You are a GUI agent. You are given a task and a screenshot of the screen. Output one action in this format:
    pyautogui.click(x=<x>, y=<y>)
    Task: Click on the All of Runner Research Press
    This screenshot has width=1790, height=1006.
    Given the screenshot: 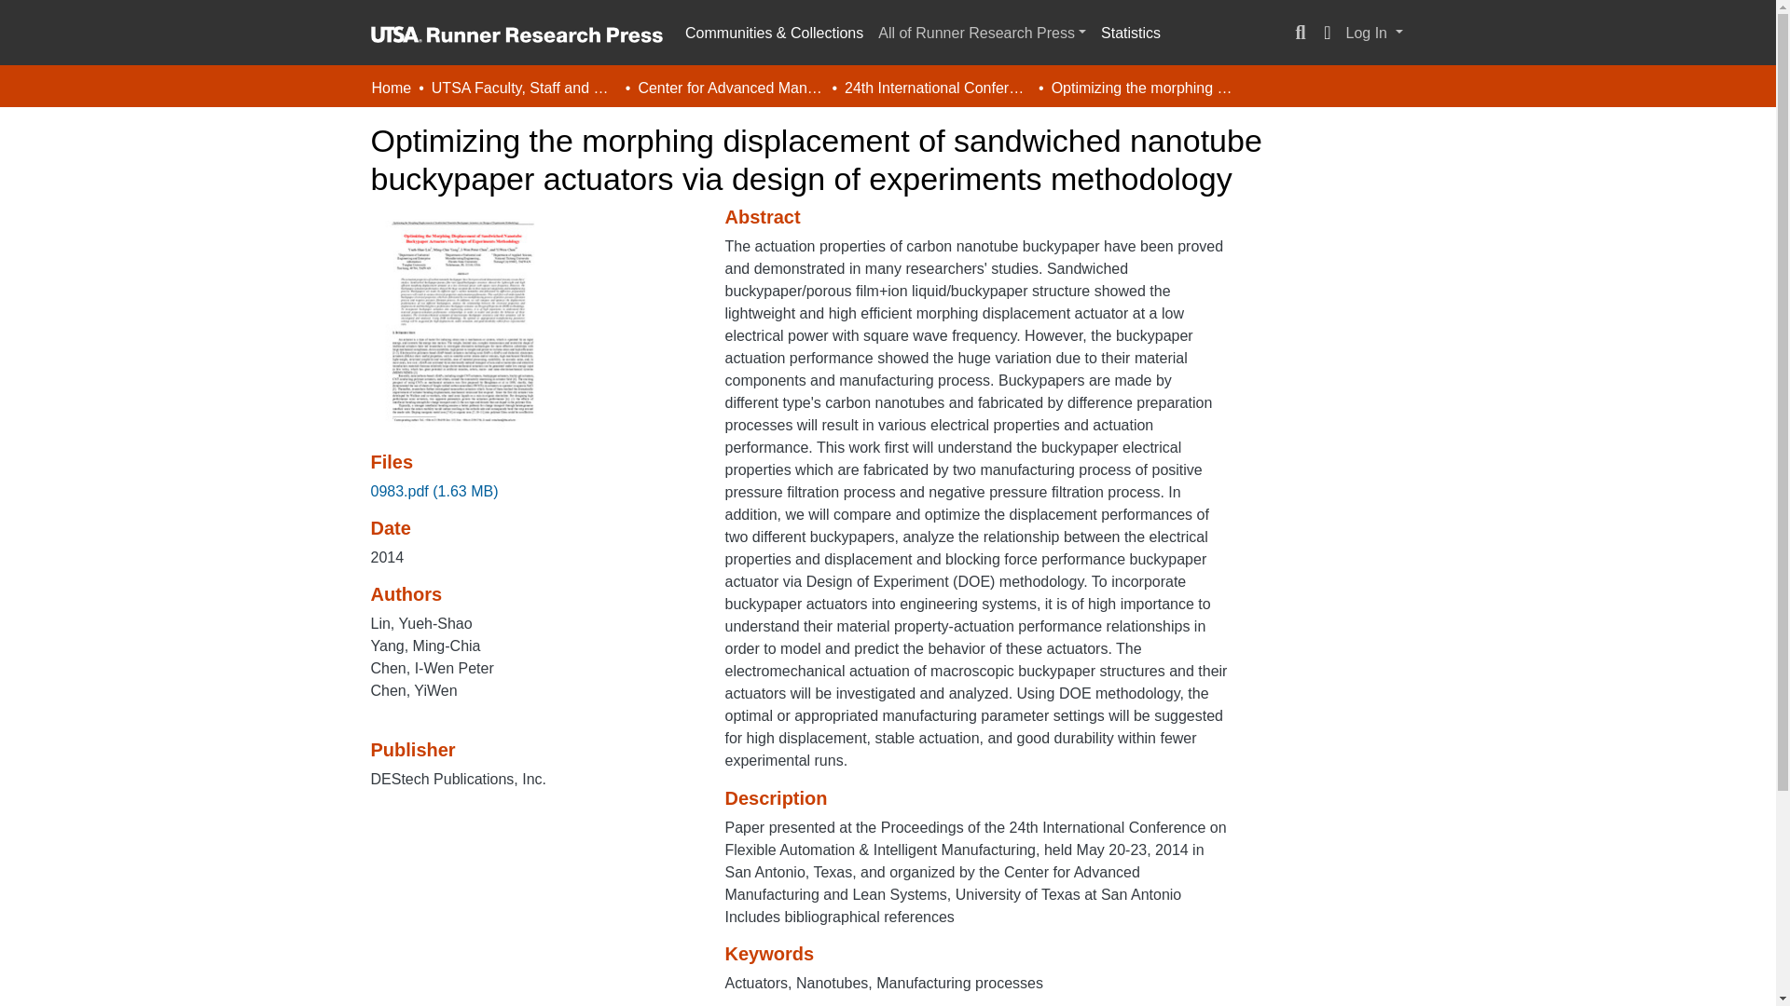 What is the action you would take?
    pyautogui.click(x=982, y=34)
    